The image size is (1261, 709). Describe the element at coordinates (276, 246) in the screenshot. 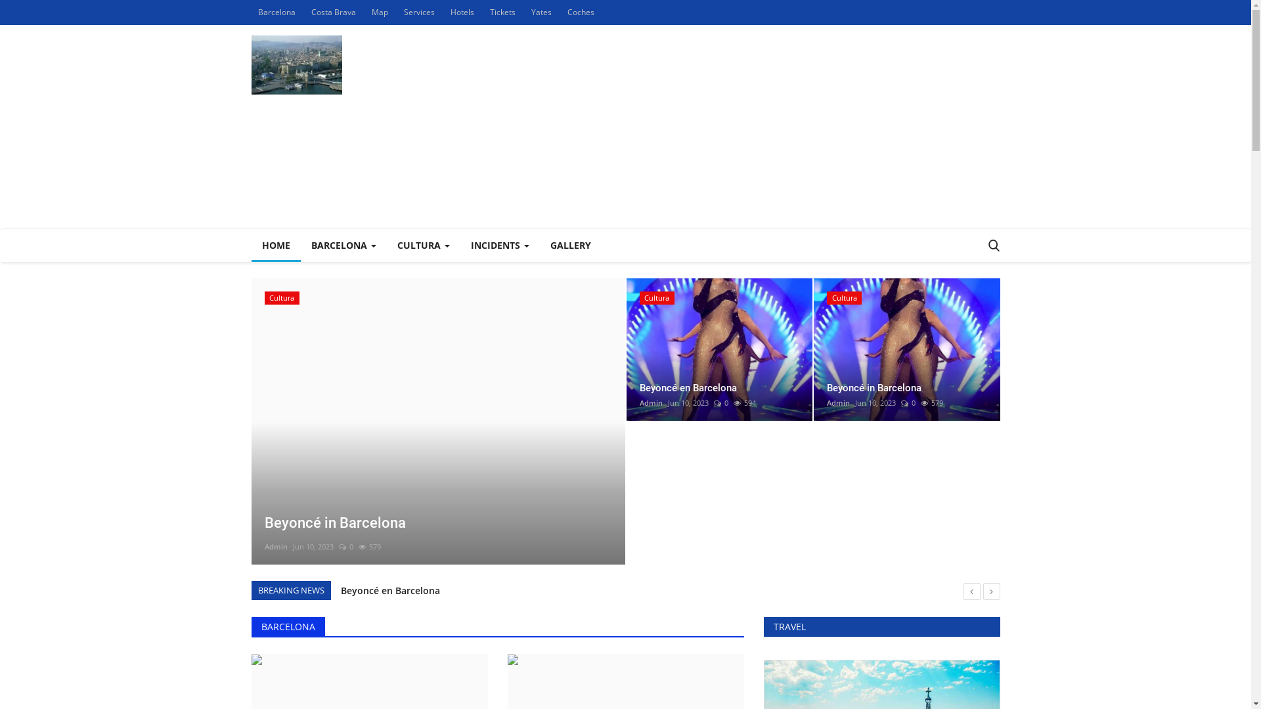

I see `HOME` at that location.